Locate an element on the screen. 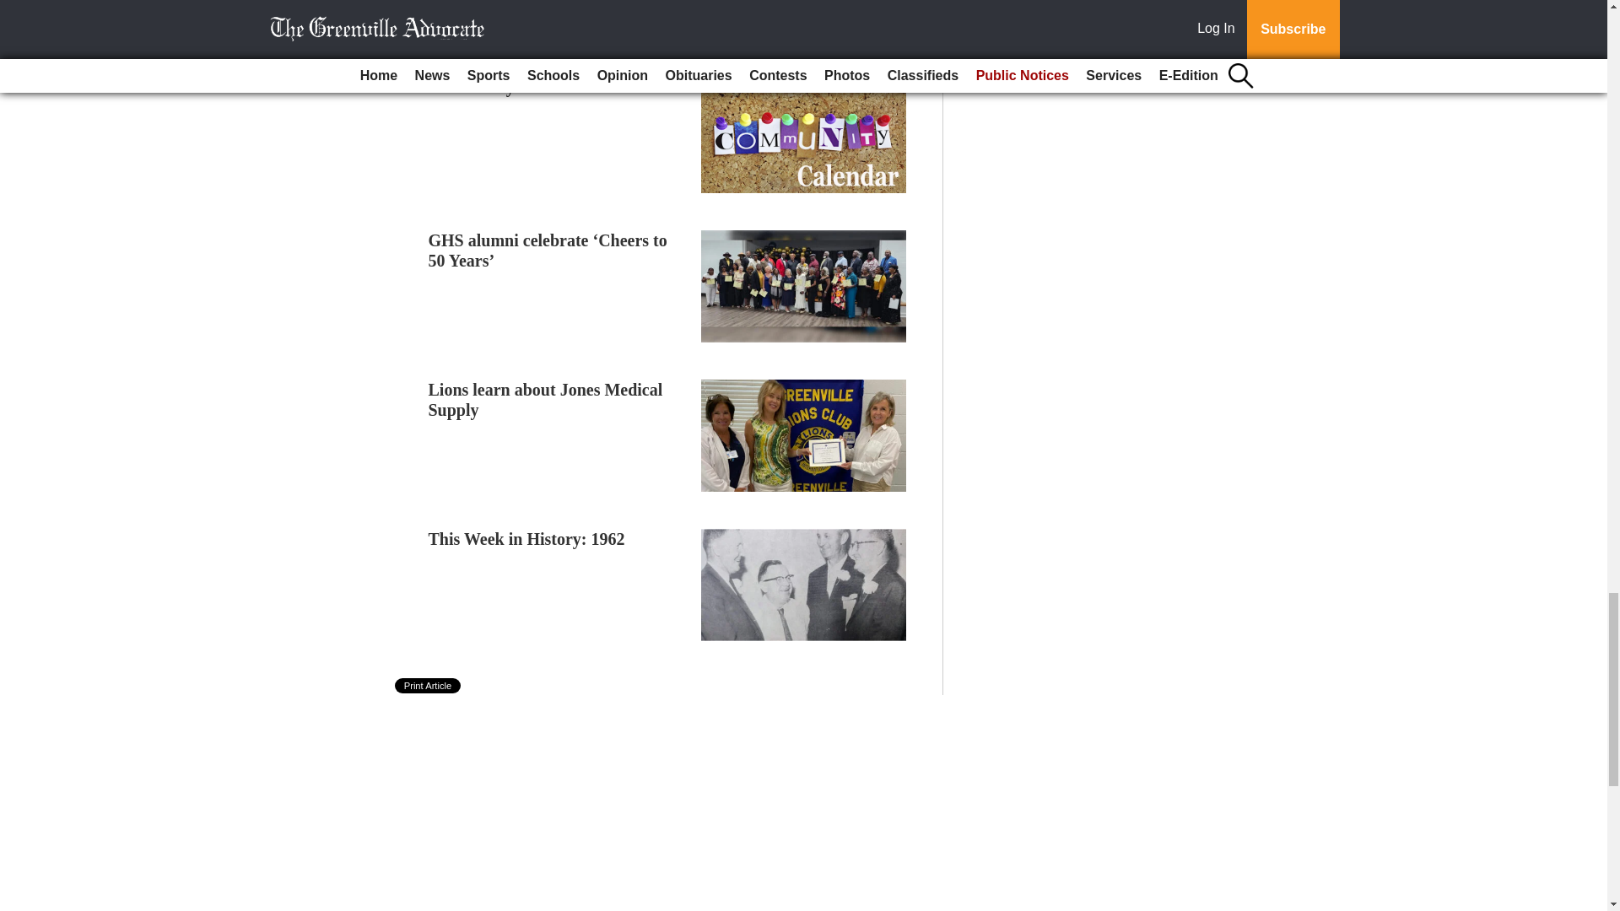 The height and width of the screenshot is (911, 1620). This Week in History: 1962 is located at coordinates (526, 538).